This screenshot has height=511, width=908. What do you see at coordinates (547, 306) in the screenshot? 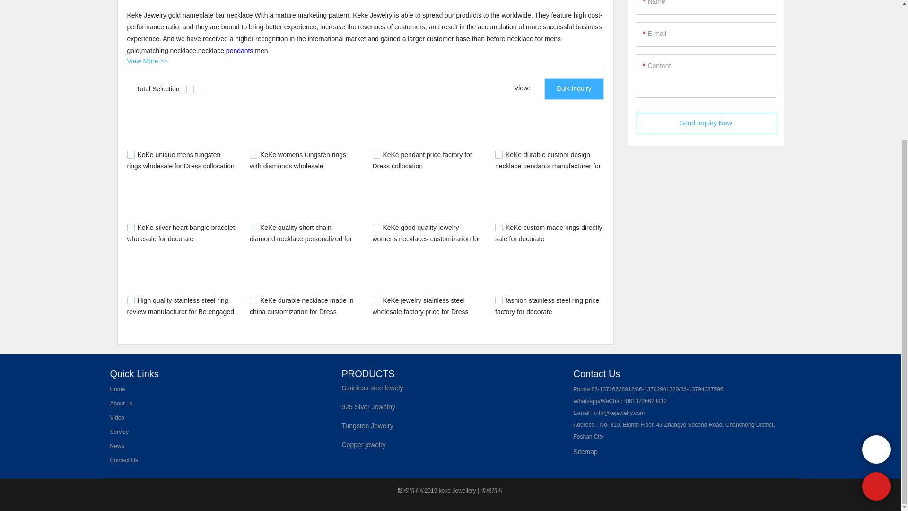
I see `fashion stainless steel ring price factory for decorate` at bounding box center [547, 306].